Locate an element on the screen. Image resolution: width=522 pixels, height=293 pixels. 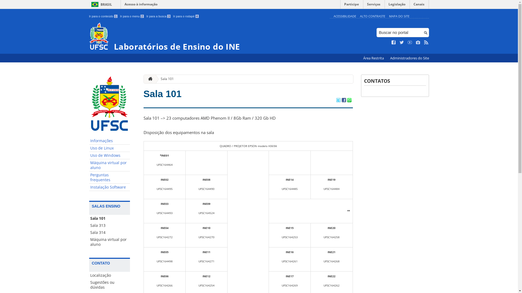
Sala 101 is located at coordinates (163, 94).